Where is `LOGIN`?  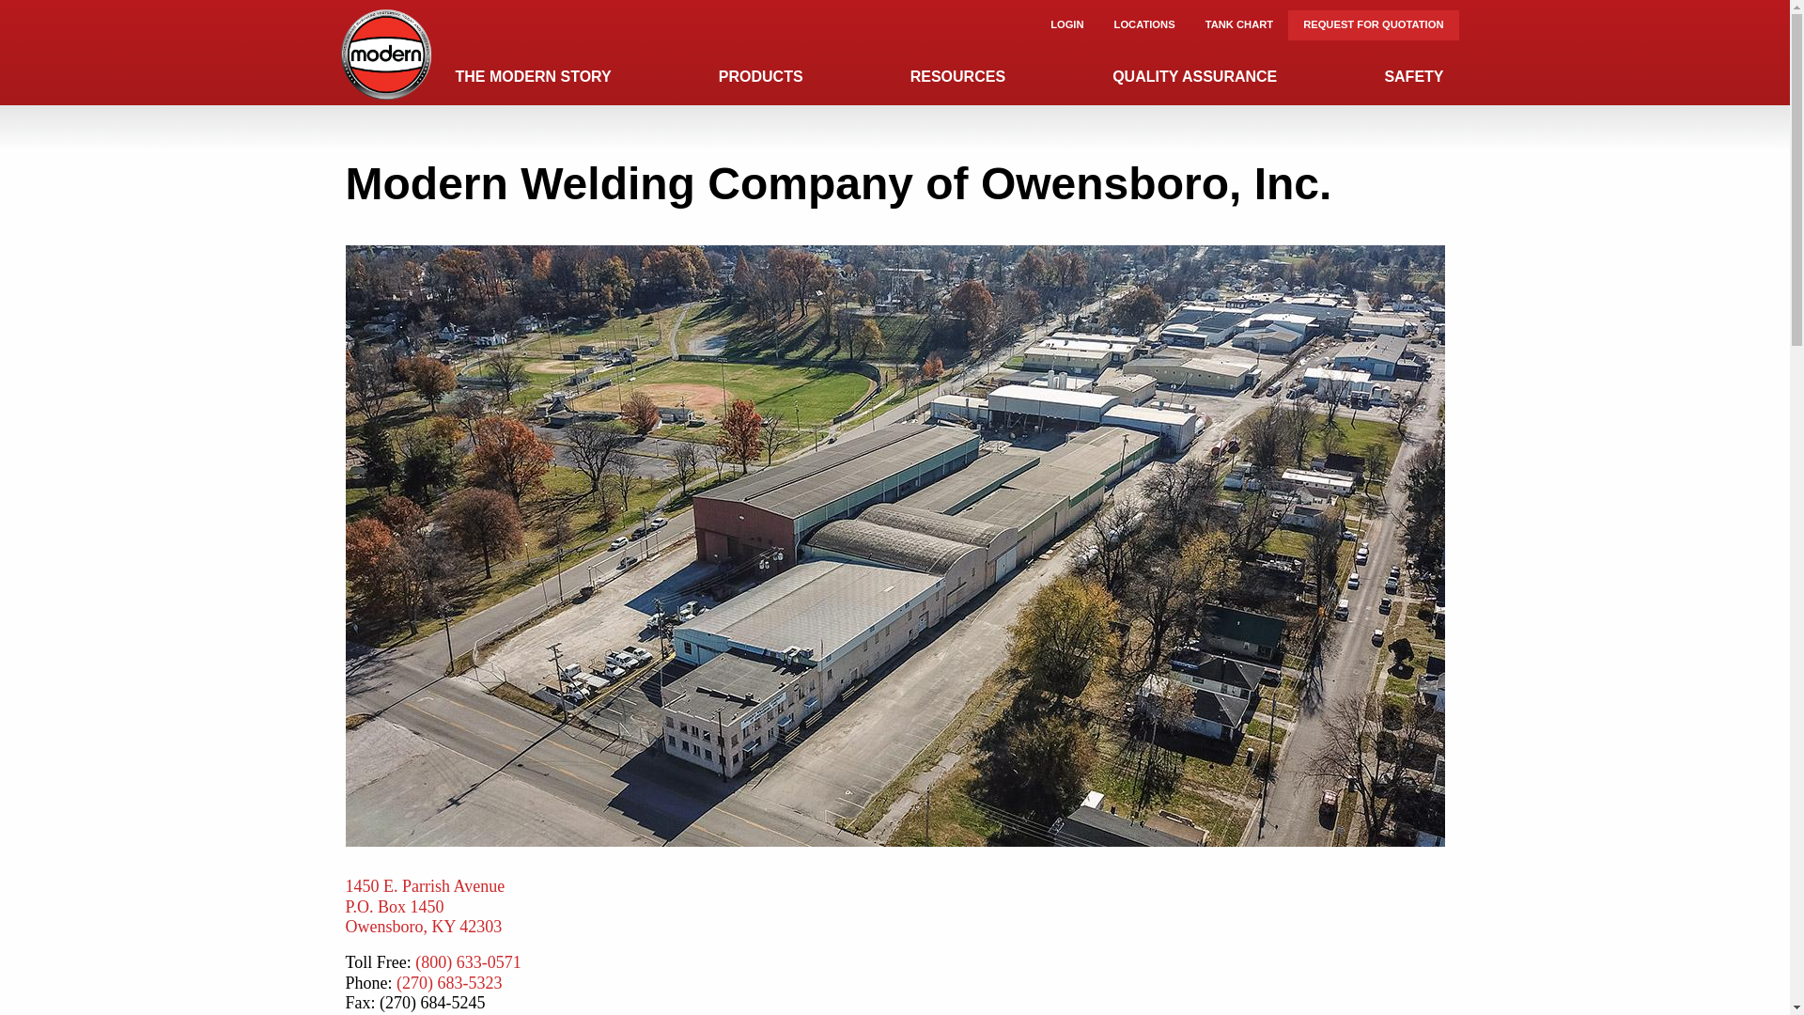
LOGIN is located at coordinates (1067, 24).